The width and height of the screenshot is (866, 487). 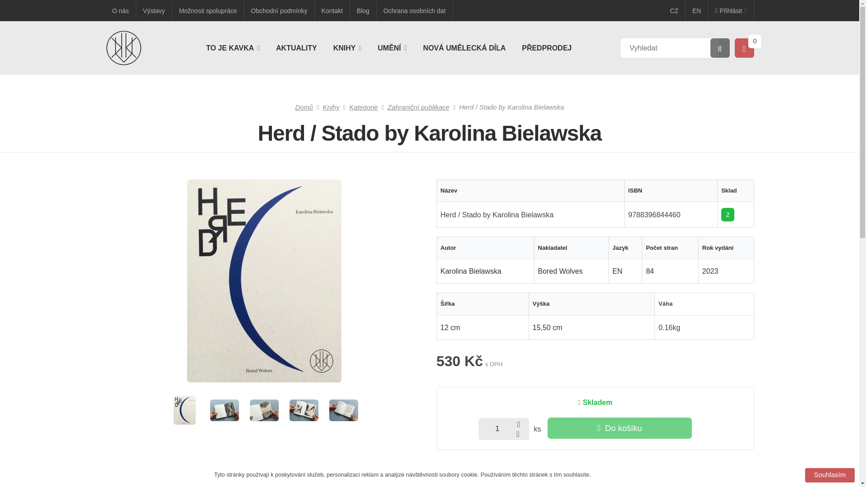 I want to click on CZ, so click(x=674, y=11).